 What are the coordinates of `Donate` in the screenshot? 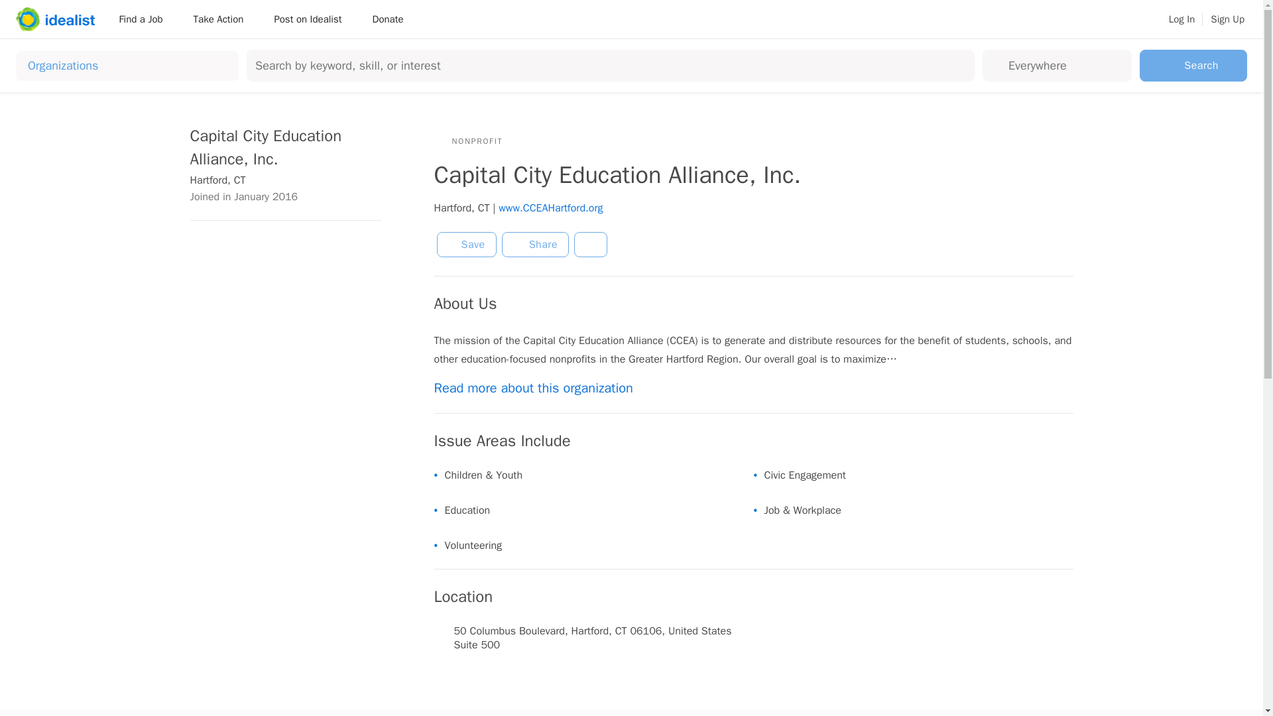 It's located at (387, 19).